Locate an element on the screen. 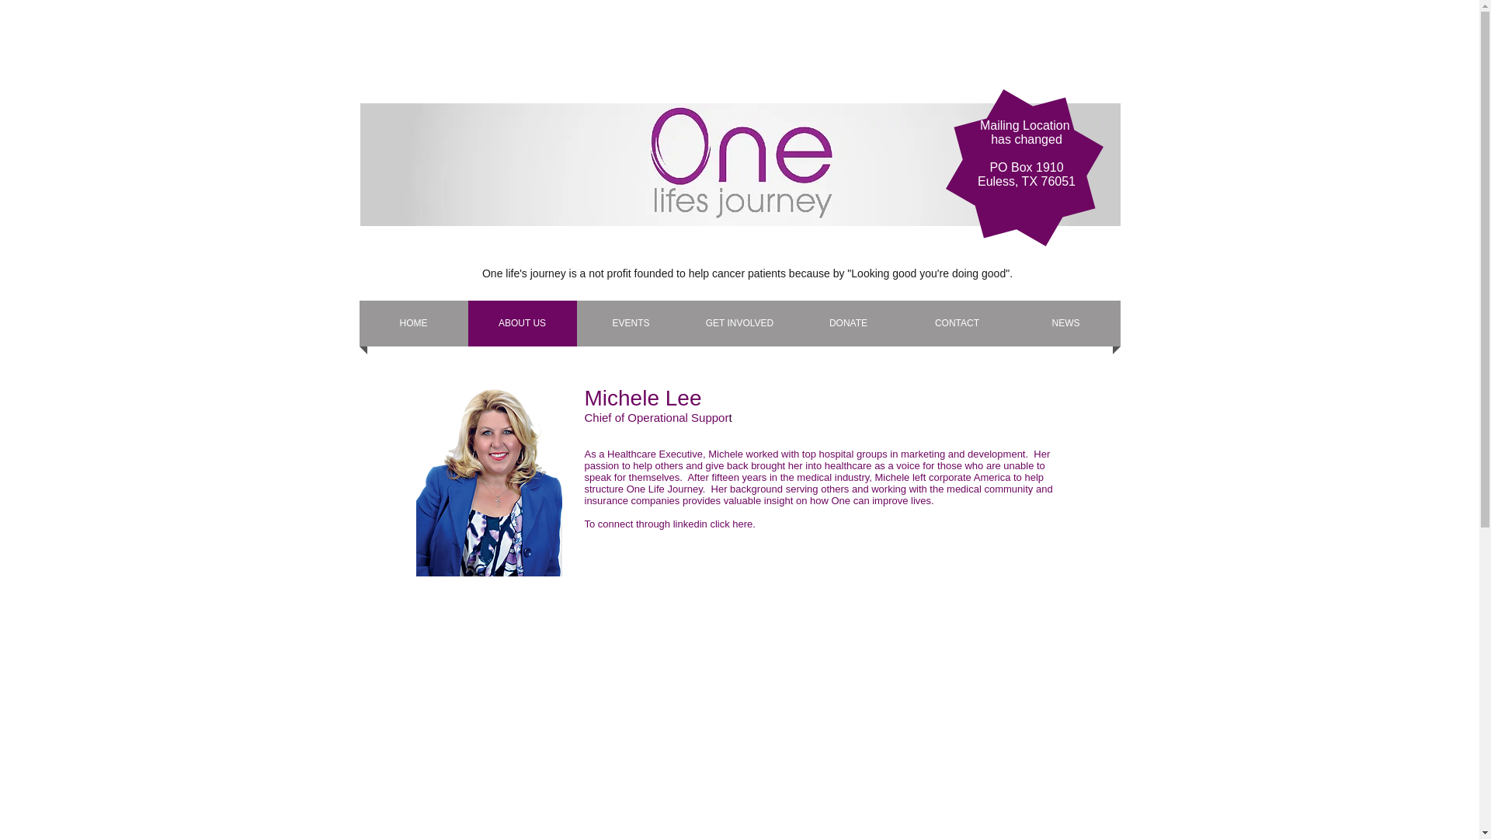 Image resolution: width=1491 pixels, height=839 pixels. CONTACT is located at coordinates (956, 323).